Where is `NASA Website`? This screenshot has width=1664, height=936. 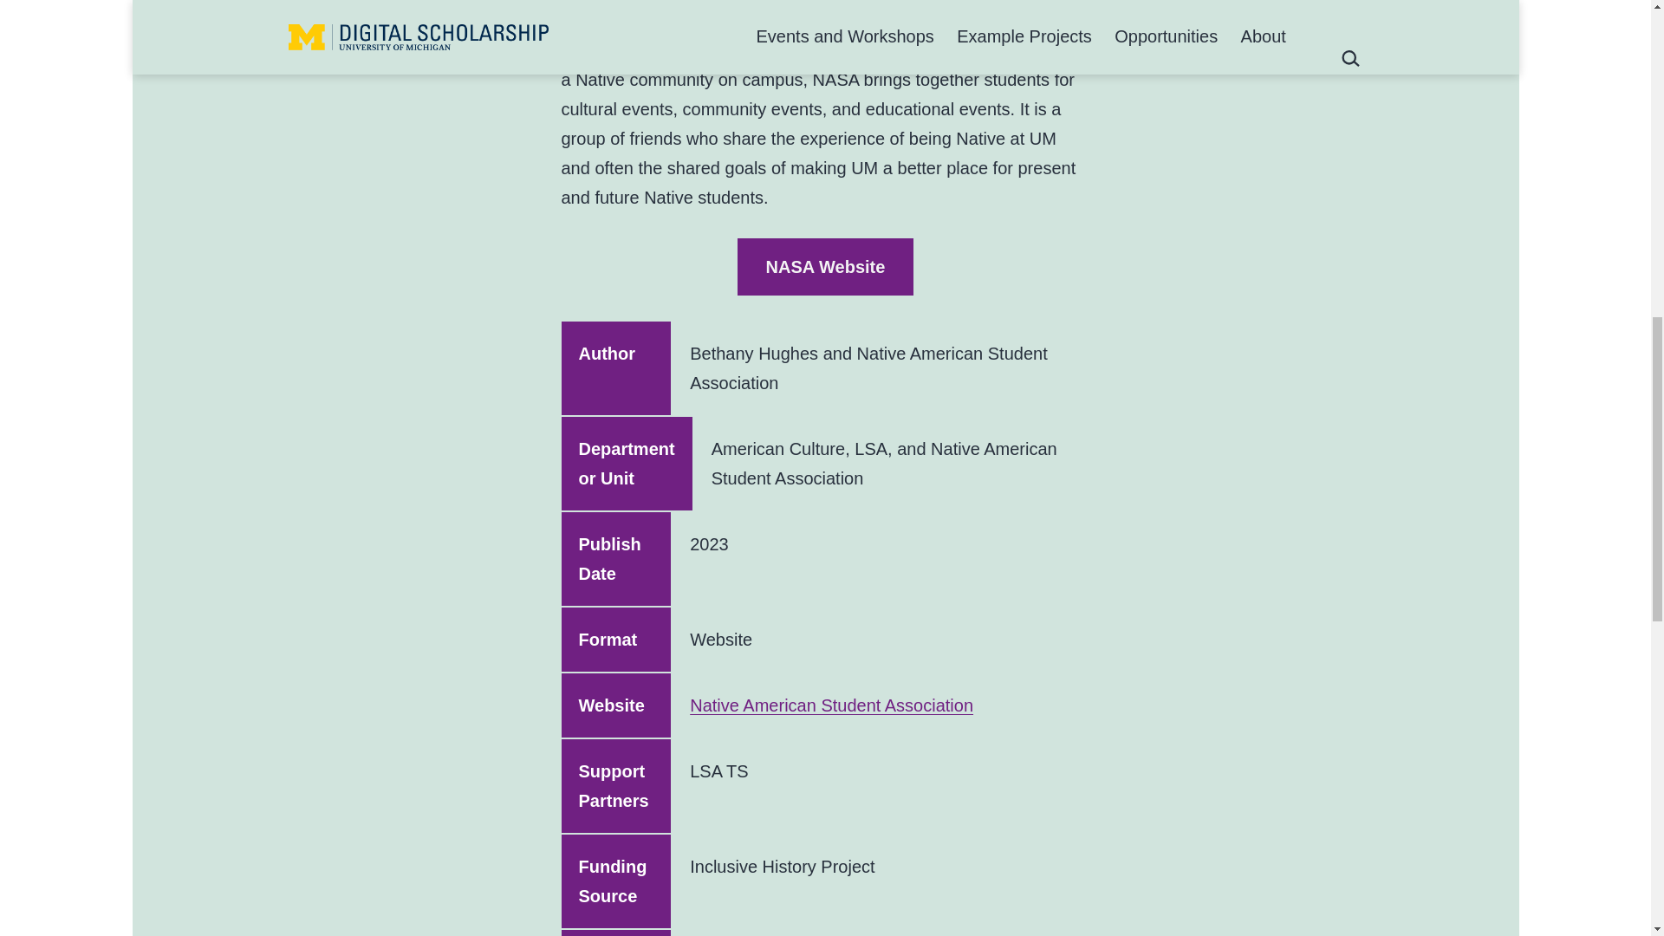
NASA Website is located at coordinates (825, 267).